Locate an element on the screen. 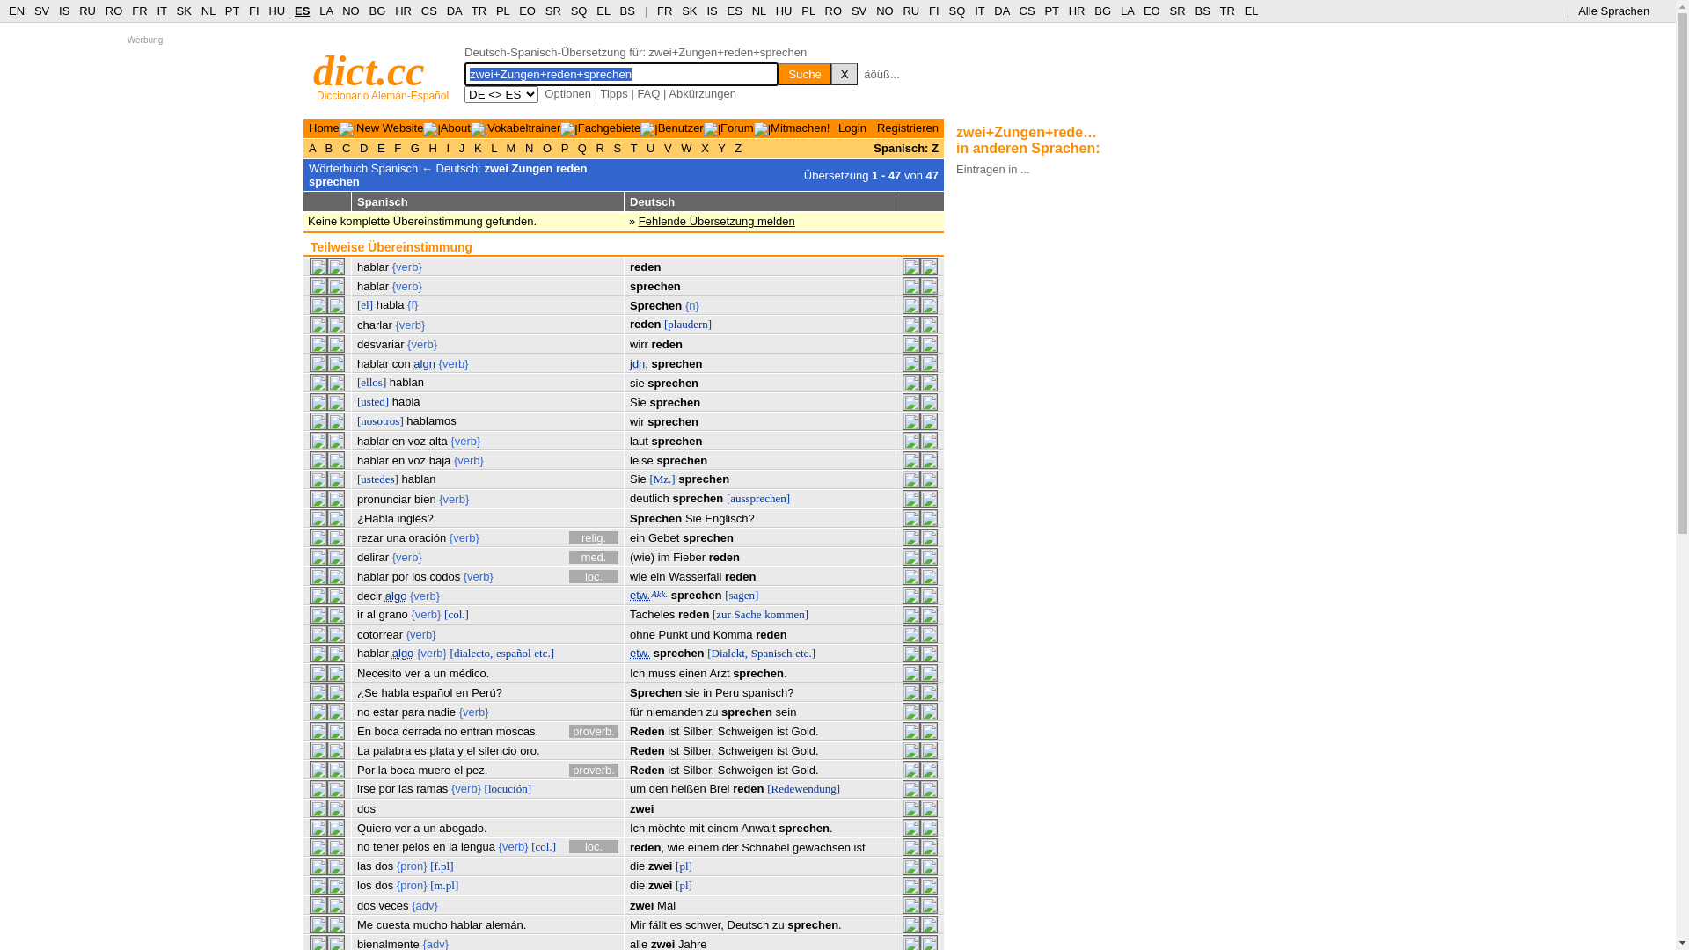 The image size is (1689, 950). einem is located at coordinates (704, 848).